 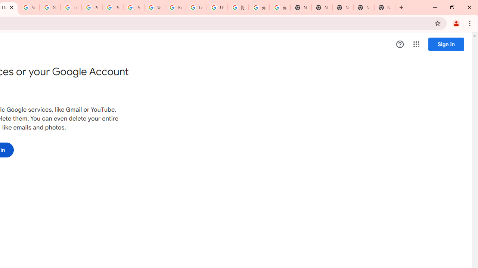 What do you see at coordinates (29, 7) in the screenshot?
I see `Sign in - Google Accounts` at bounding box center [29, 7].